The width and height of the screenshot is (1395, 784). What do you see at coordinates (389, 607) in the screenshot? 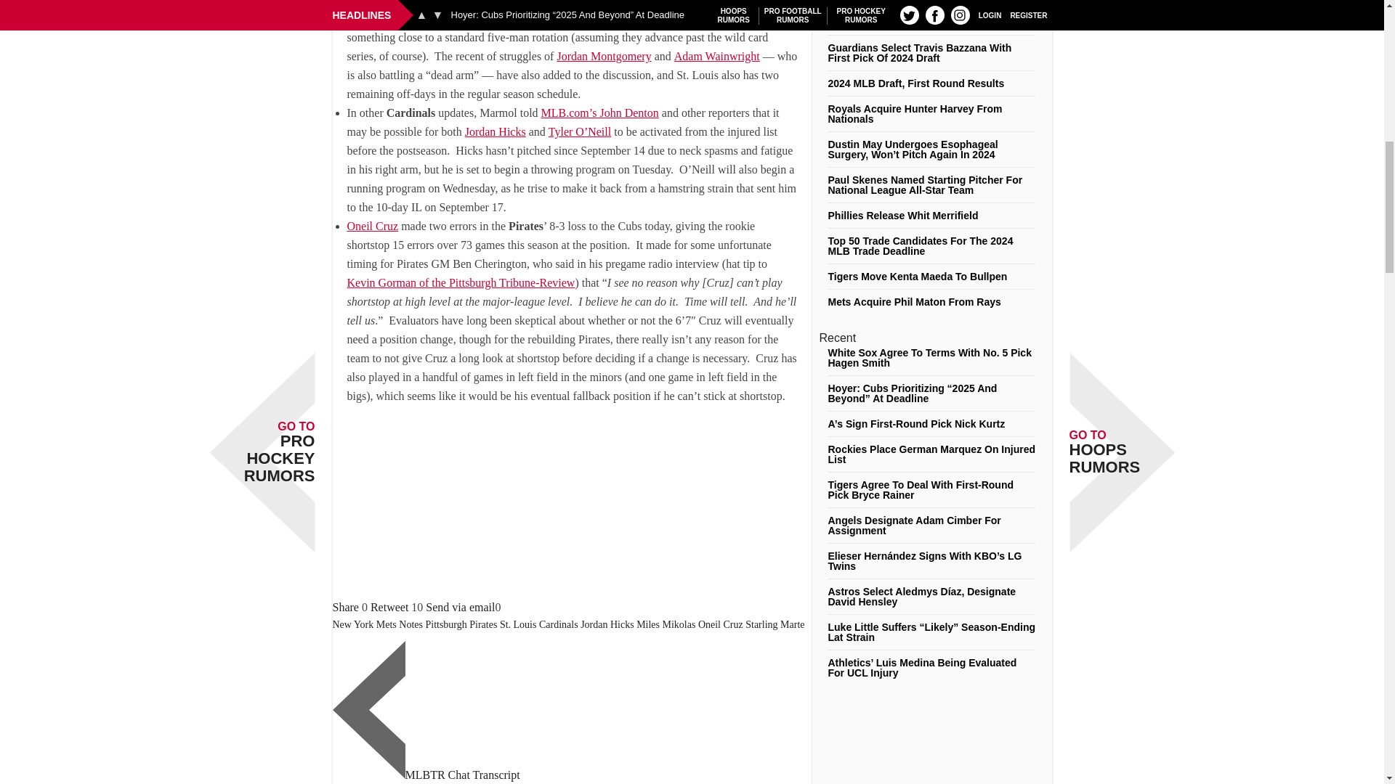
I see `Retweet 'NL Notes: Marte, Cardinals, Cruz' on Twitter` at bounding box center [389, 607].